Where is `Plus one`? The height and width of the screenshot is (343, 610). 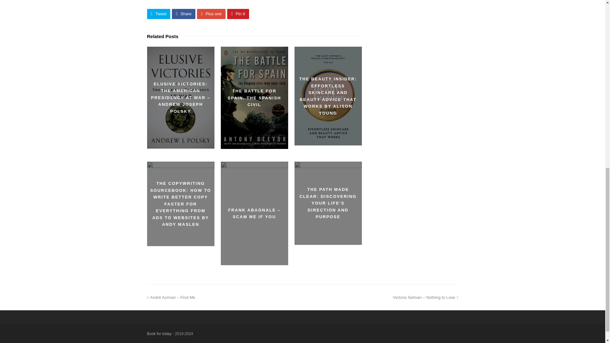
Plus one is located at coordinates (211, 14).